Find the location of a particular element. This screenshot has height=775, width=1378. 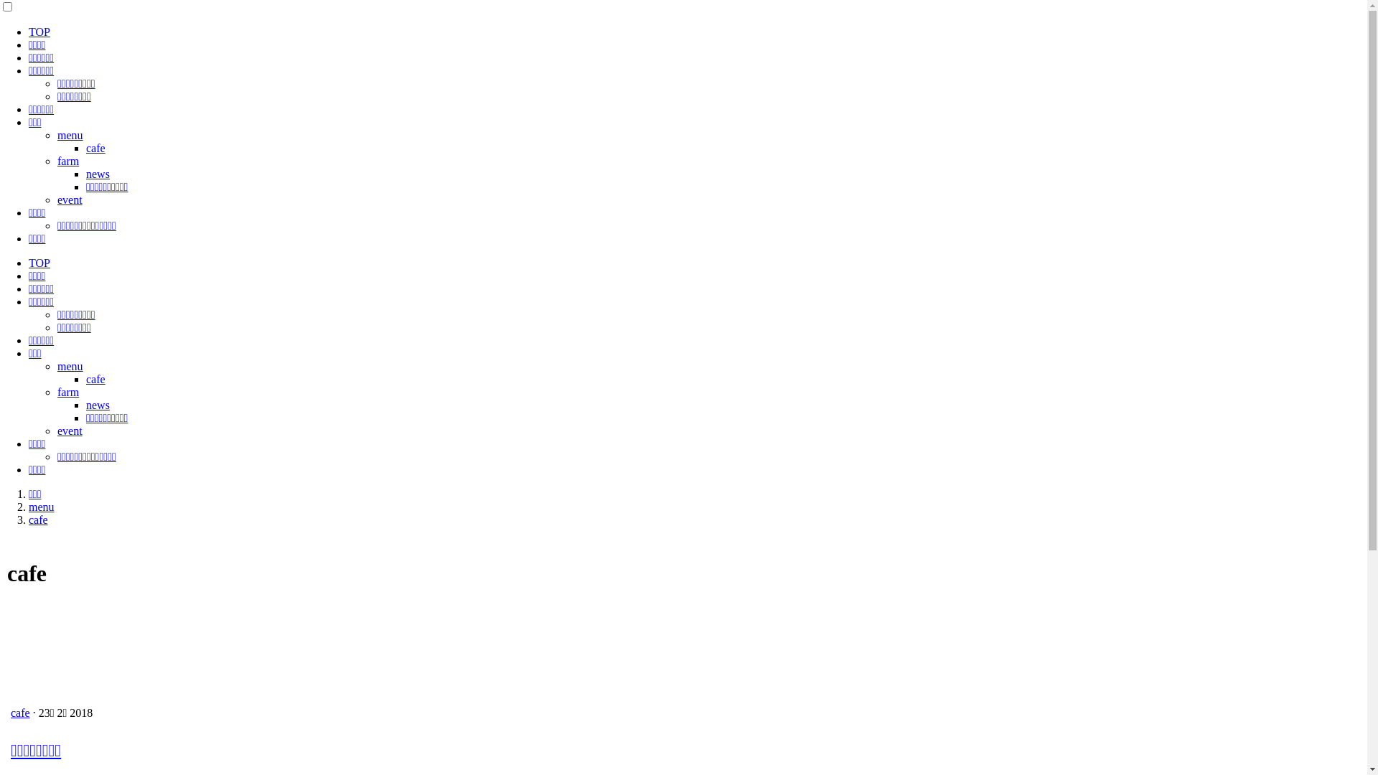

event is located at coordinates (70, 199).